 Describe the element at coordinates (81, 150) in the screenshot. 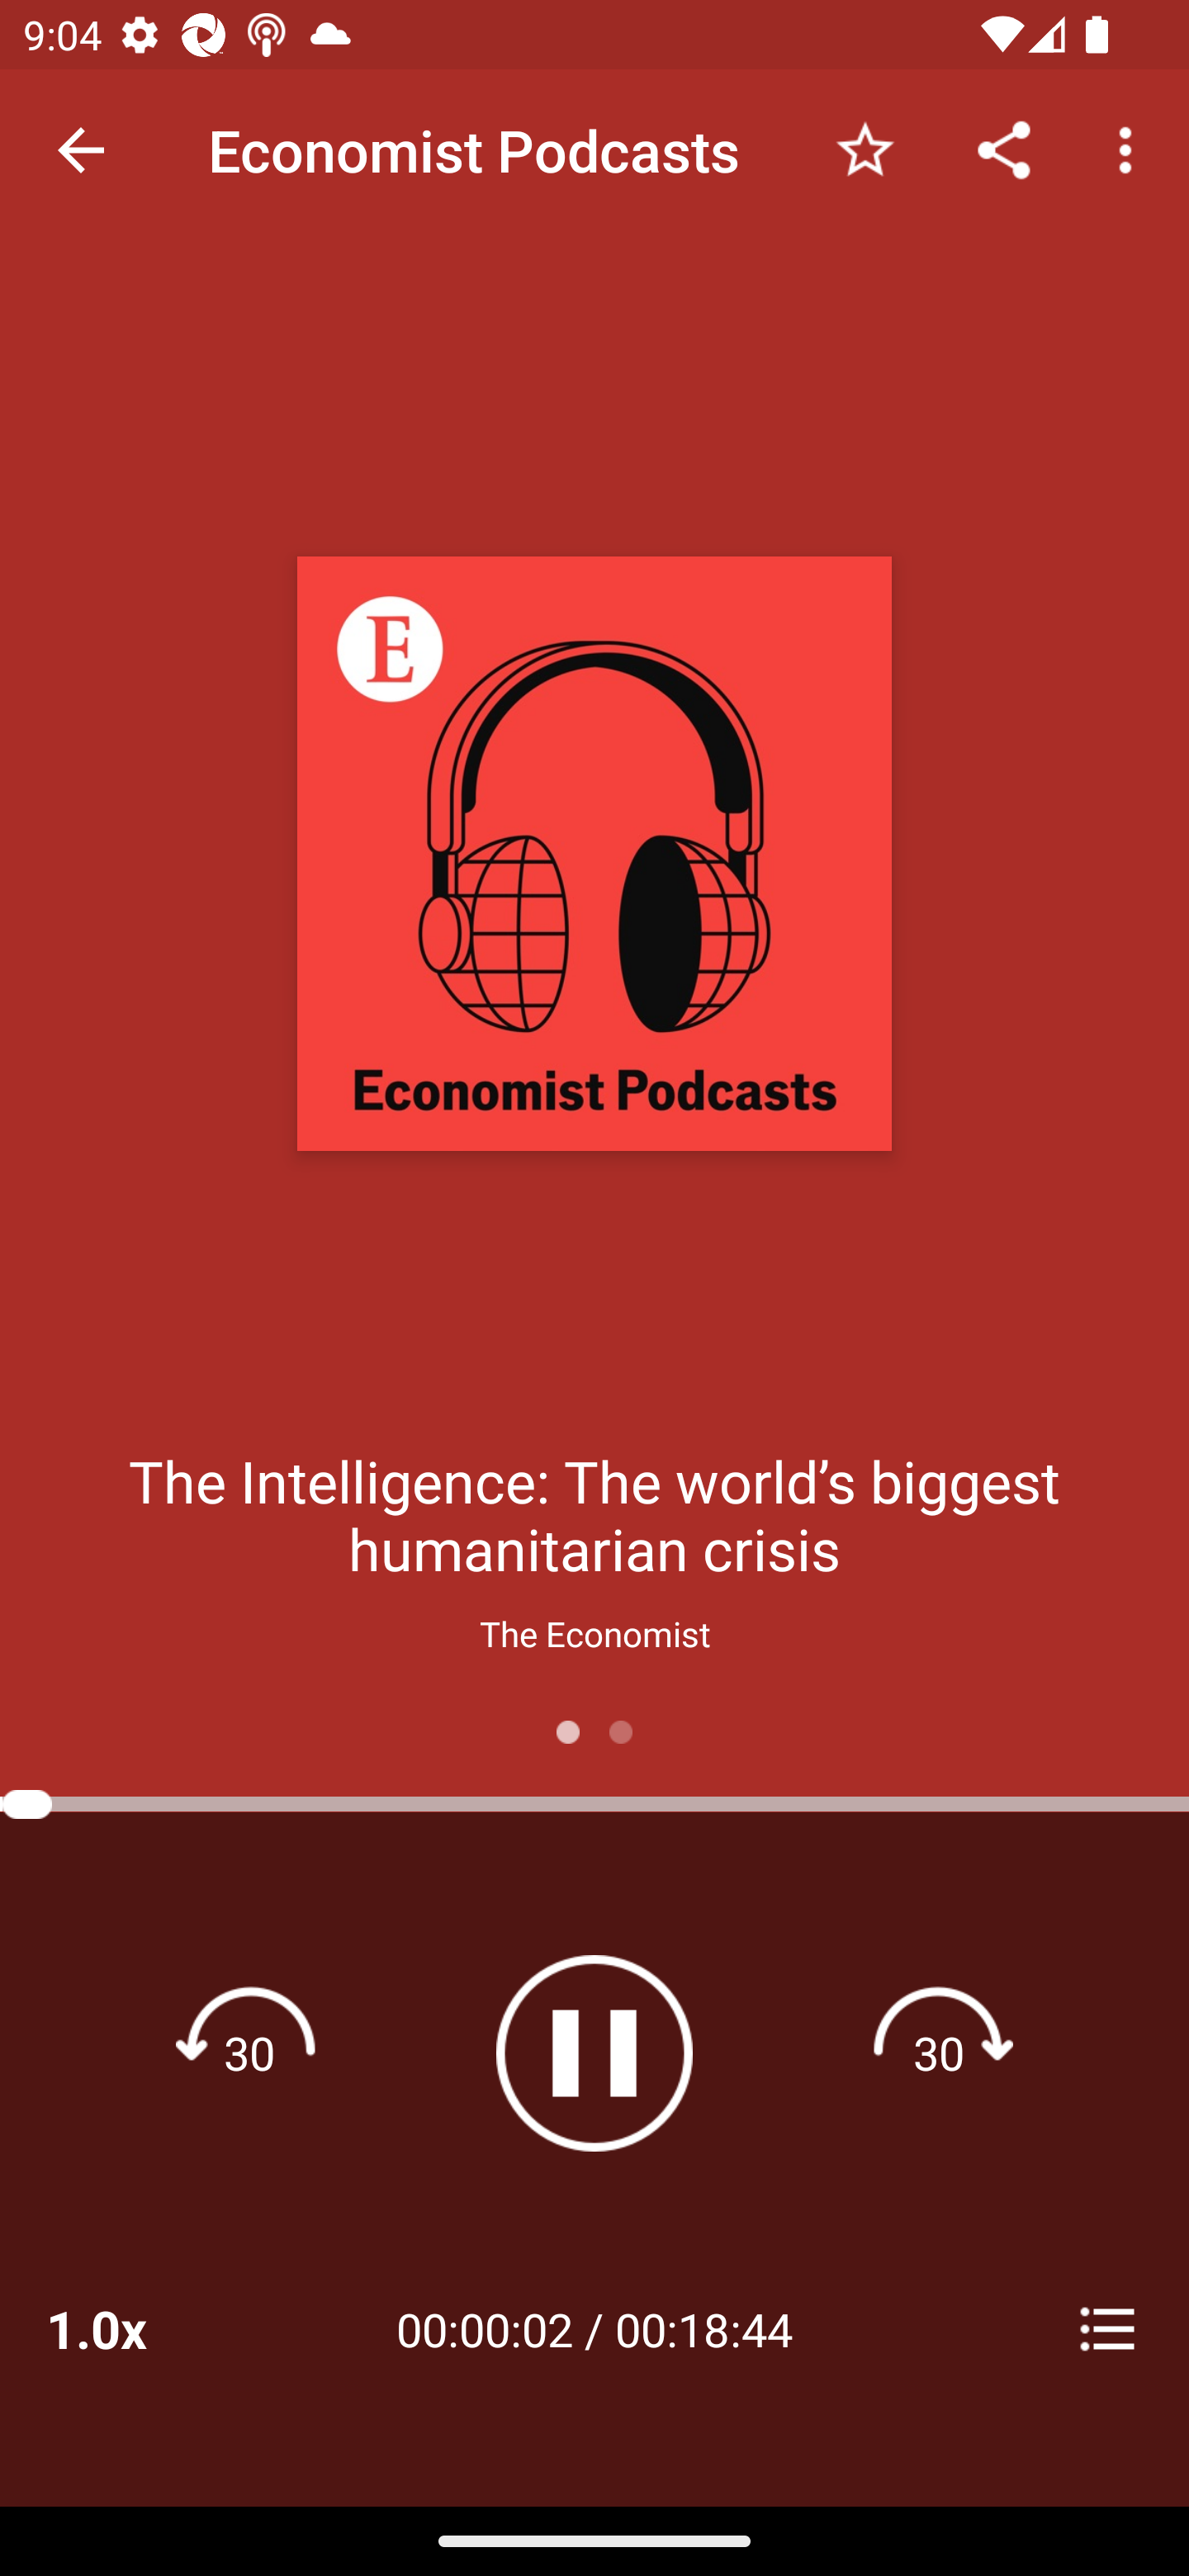

I see `Navigate up` at that location.